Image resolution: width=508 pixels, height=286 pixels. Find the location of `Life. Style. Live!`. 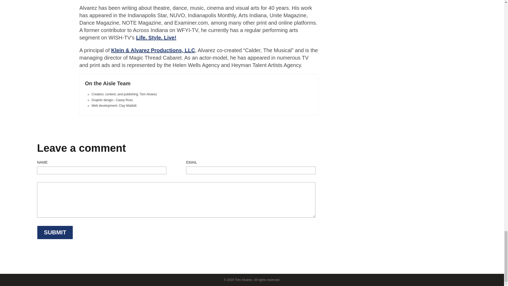

Life. Style. Live! is located at coordinates (156, 38).